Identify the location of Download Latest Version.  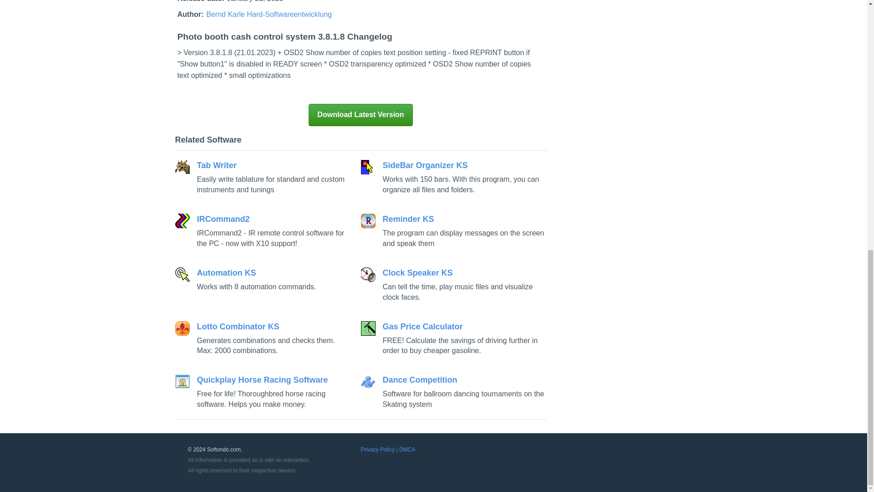
(361, 115).